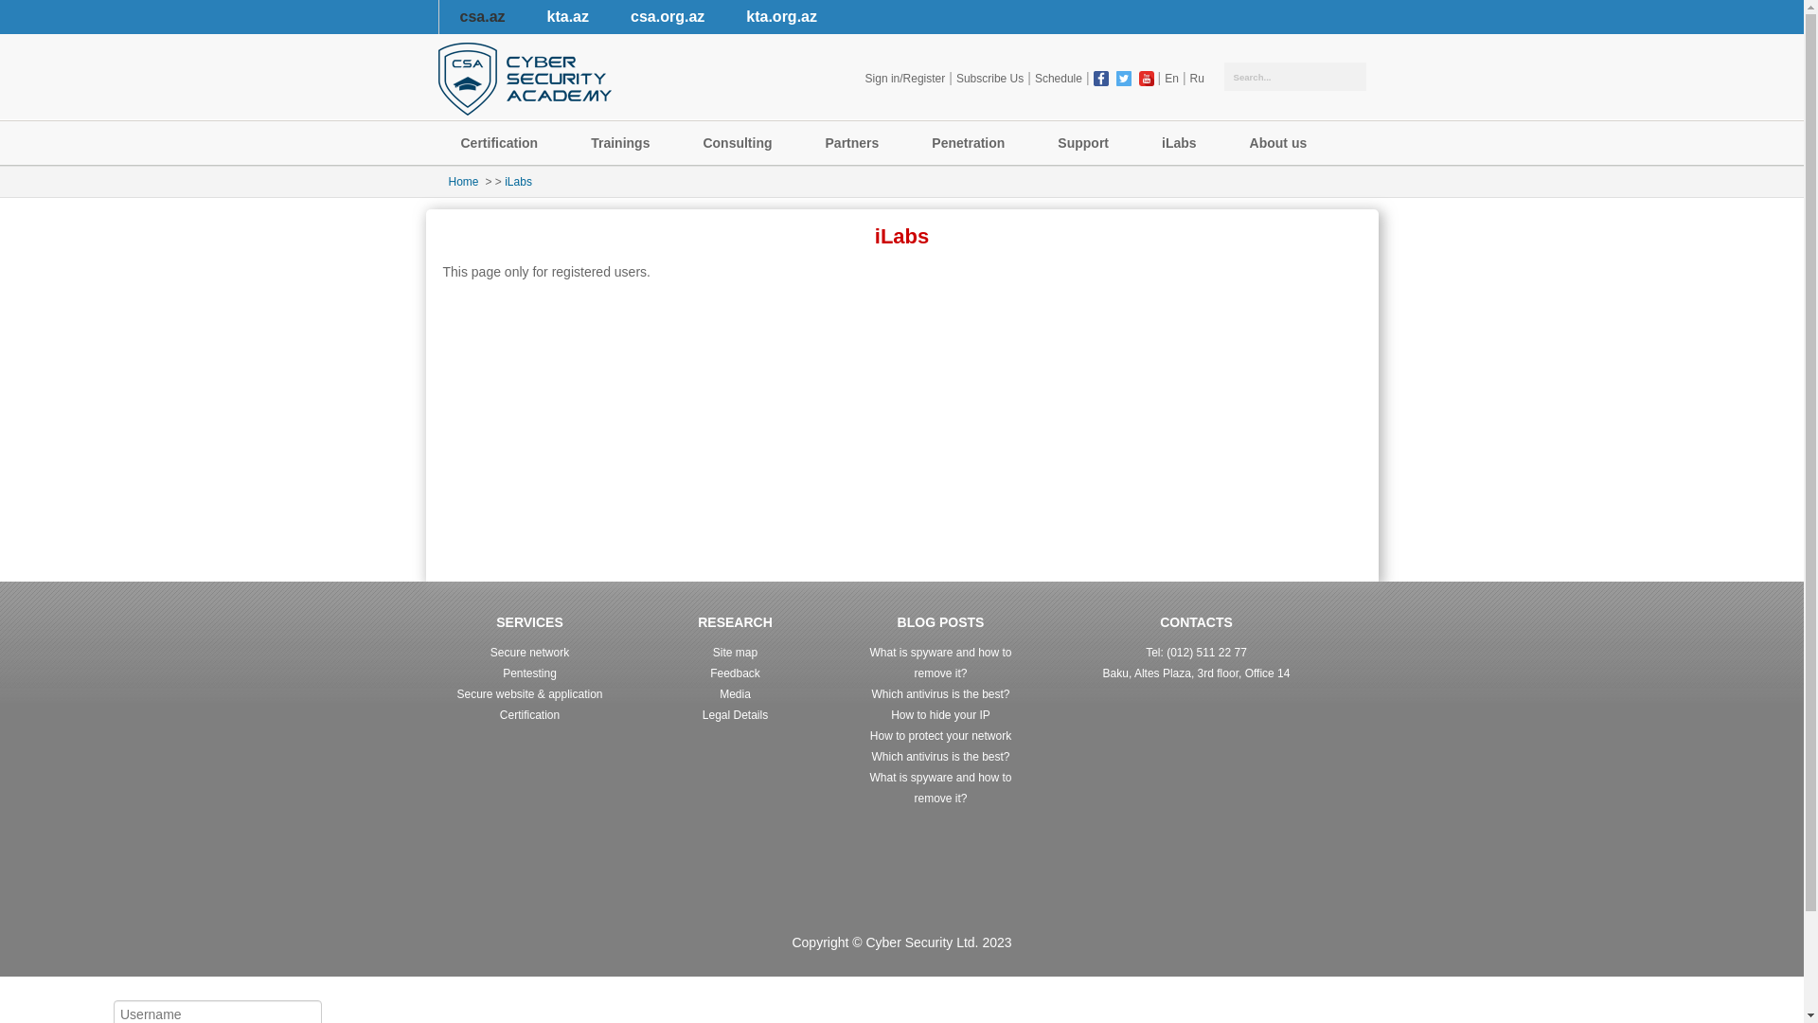  Describe the element at coordinates (941, 714) in the screenshot. I see `How to hide your IP` at that location.